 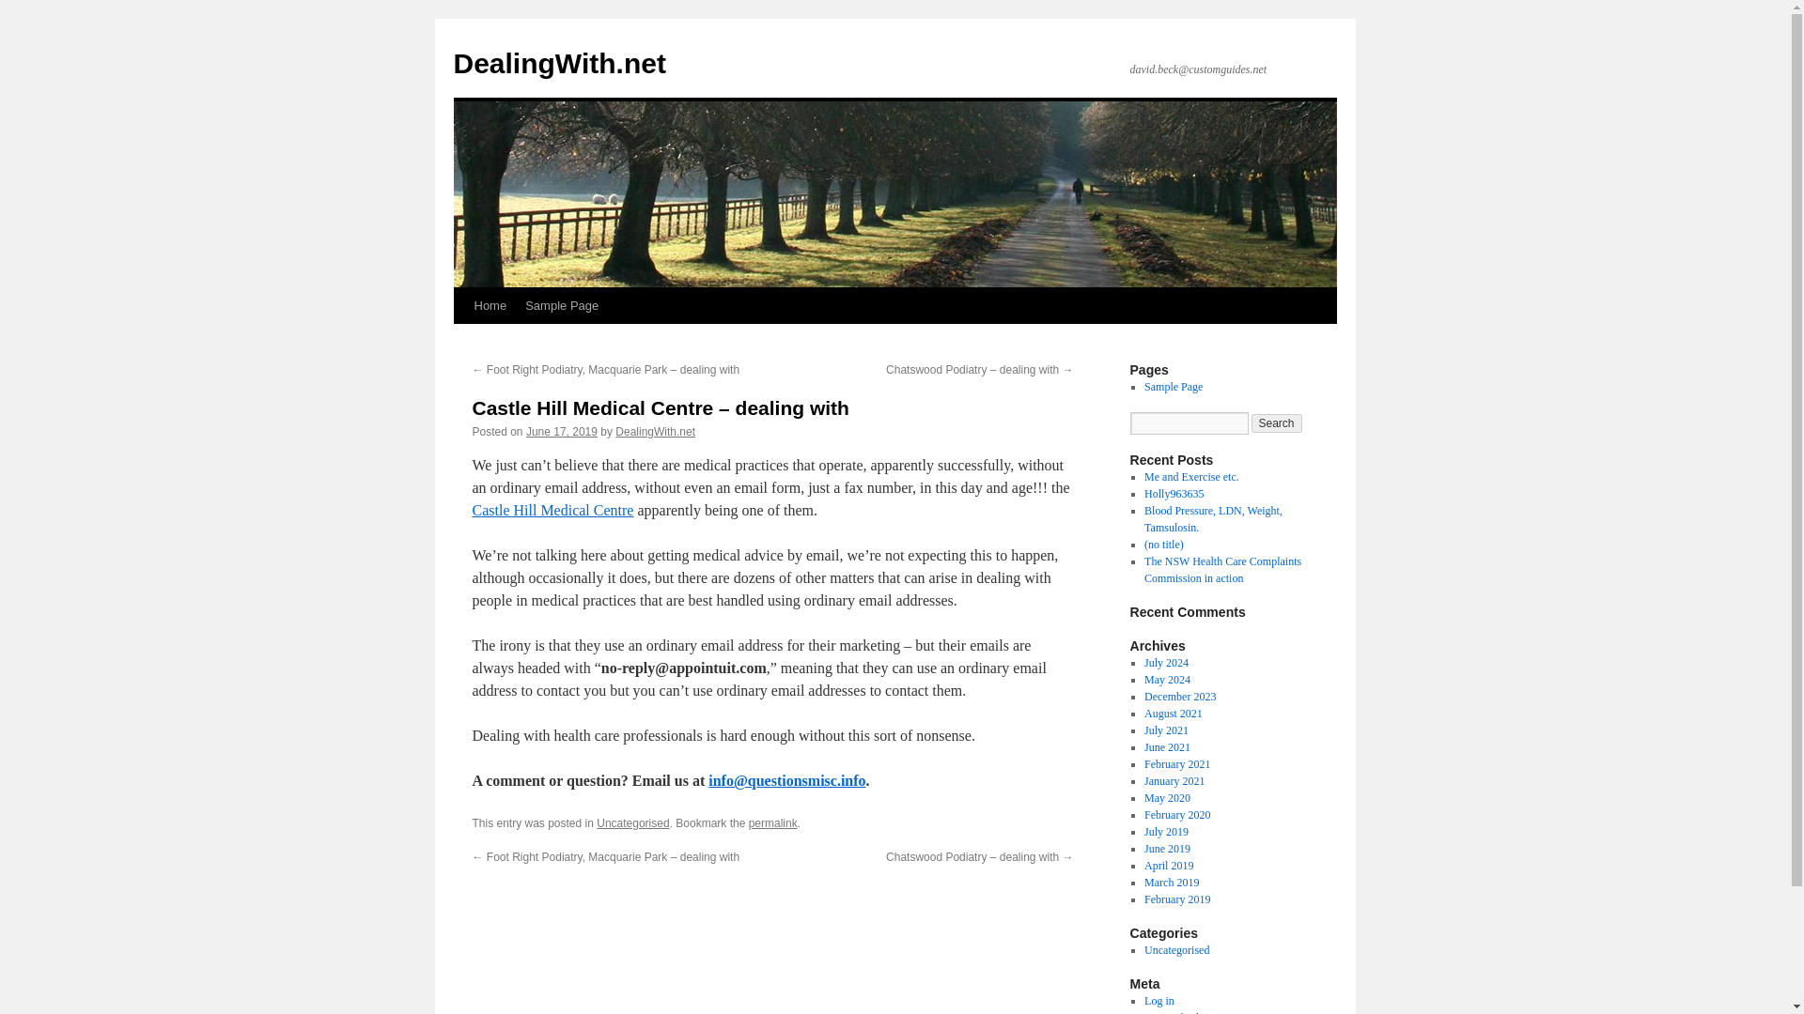 I want to click on View all posts by DealingWith.net, so click(x=654, y=431).